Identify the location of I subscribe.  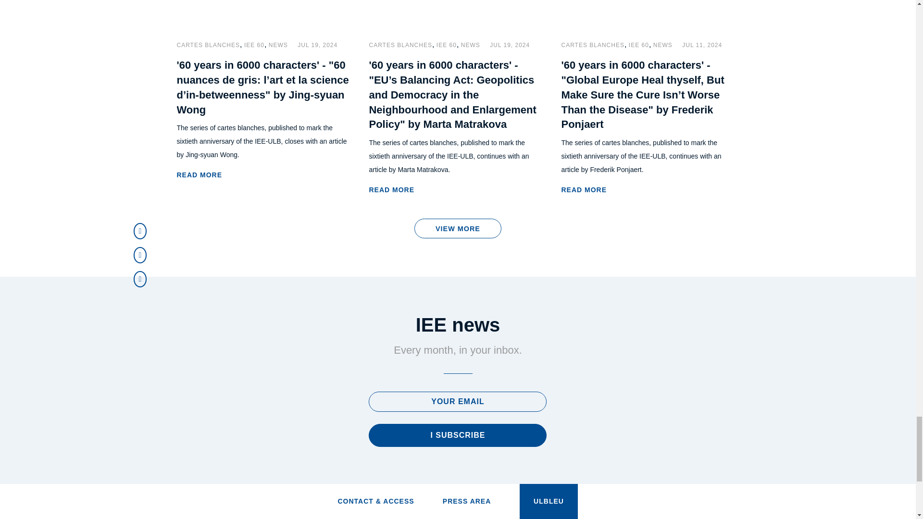
(457, 435).